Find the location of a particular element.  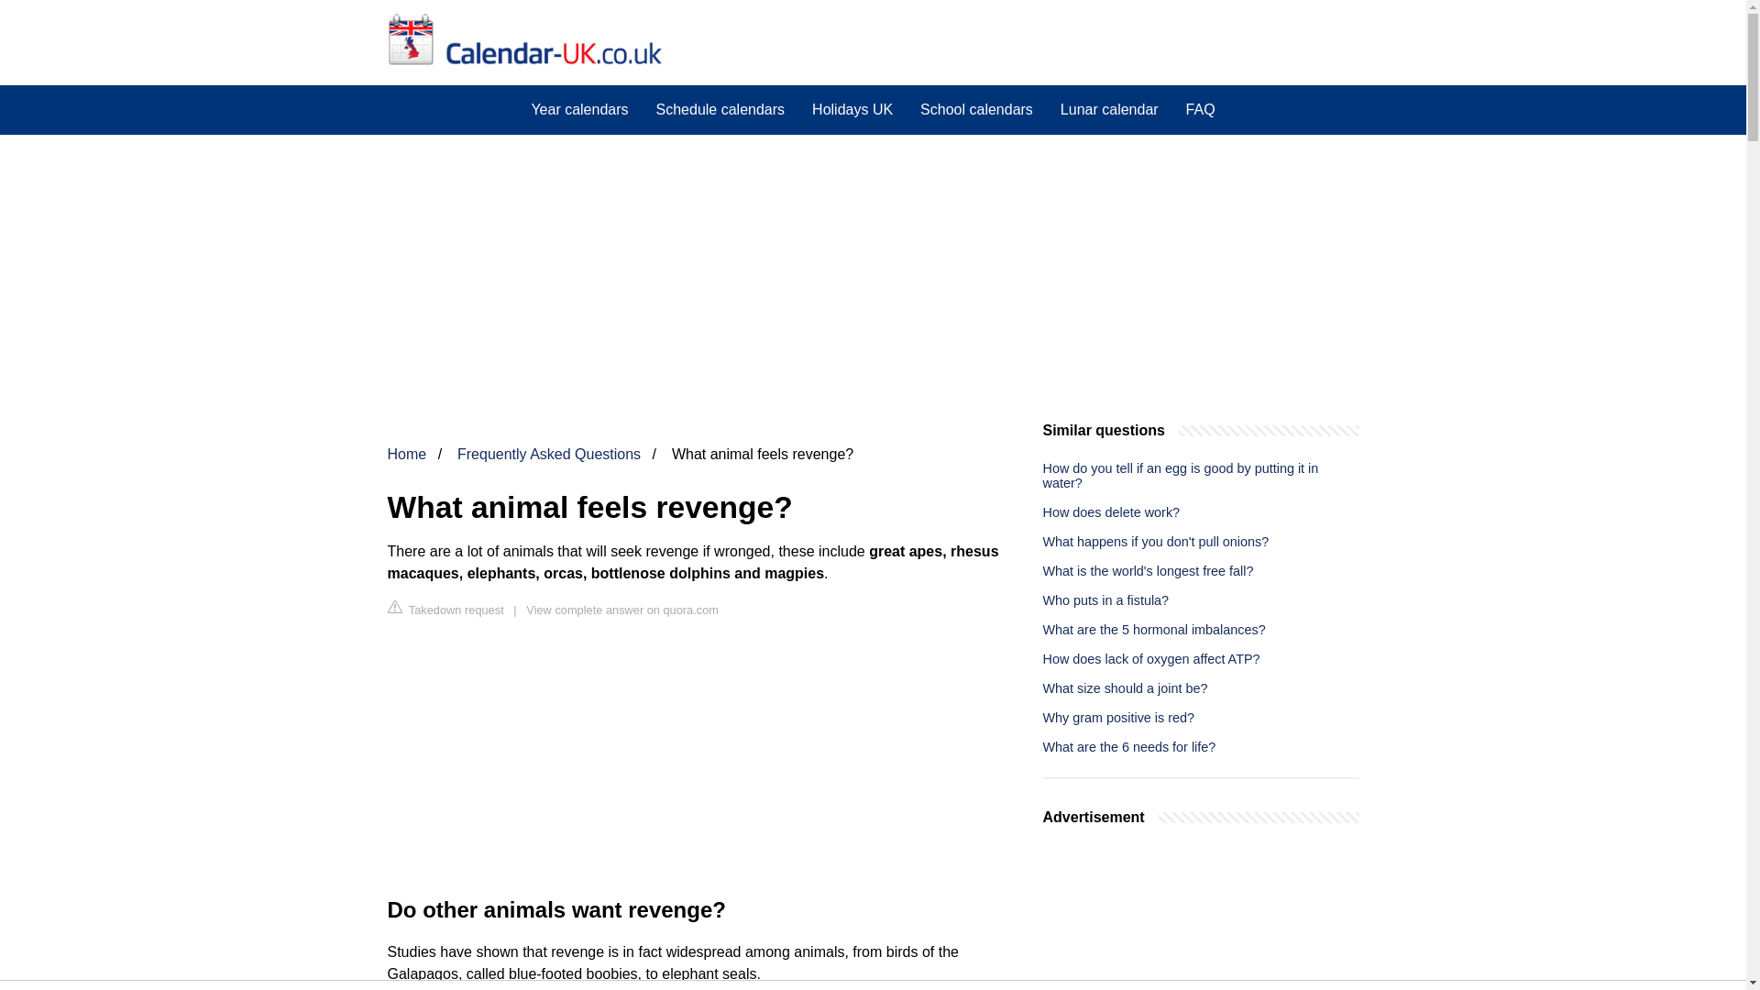

View complete answer on quora.com is located at coordinates (621, 609).